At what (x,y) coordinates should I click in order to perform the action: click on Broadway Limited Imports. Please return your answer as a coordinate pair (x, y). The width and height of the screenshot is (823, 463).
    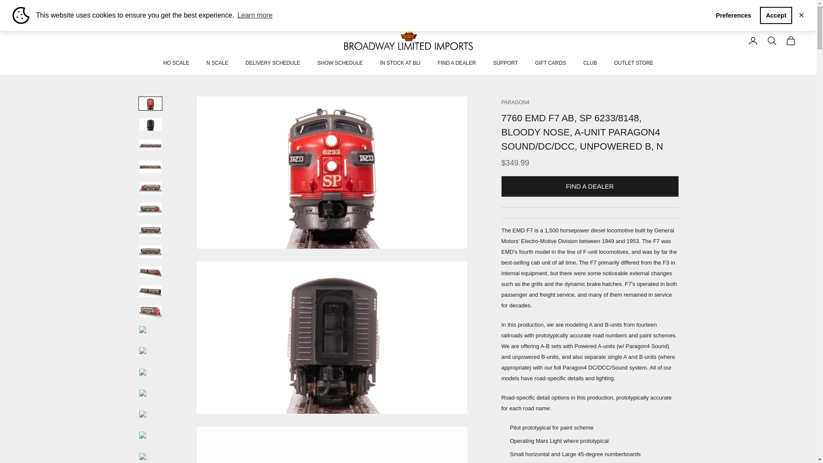
    Looking at the image, I should click on (408, 40).